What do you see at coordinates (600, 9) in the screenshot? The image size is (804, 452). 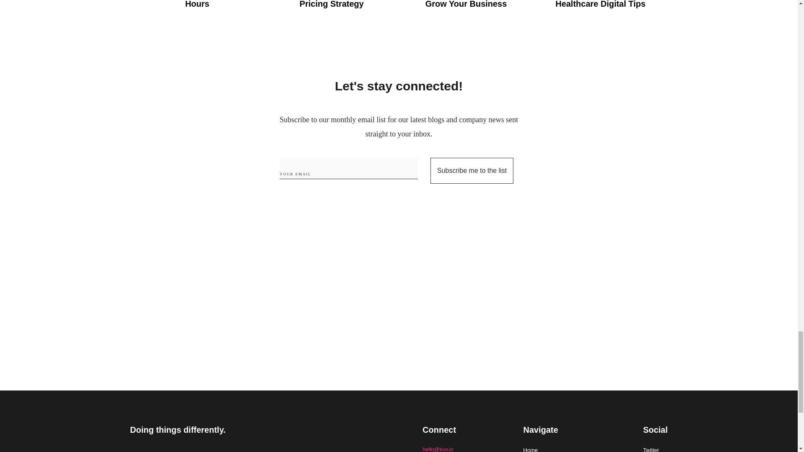 I see `Healthcare Digital Tips` at bounding box center [600, 9].